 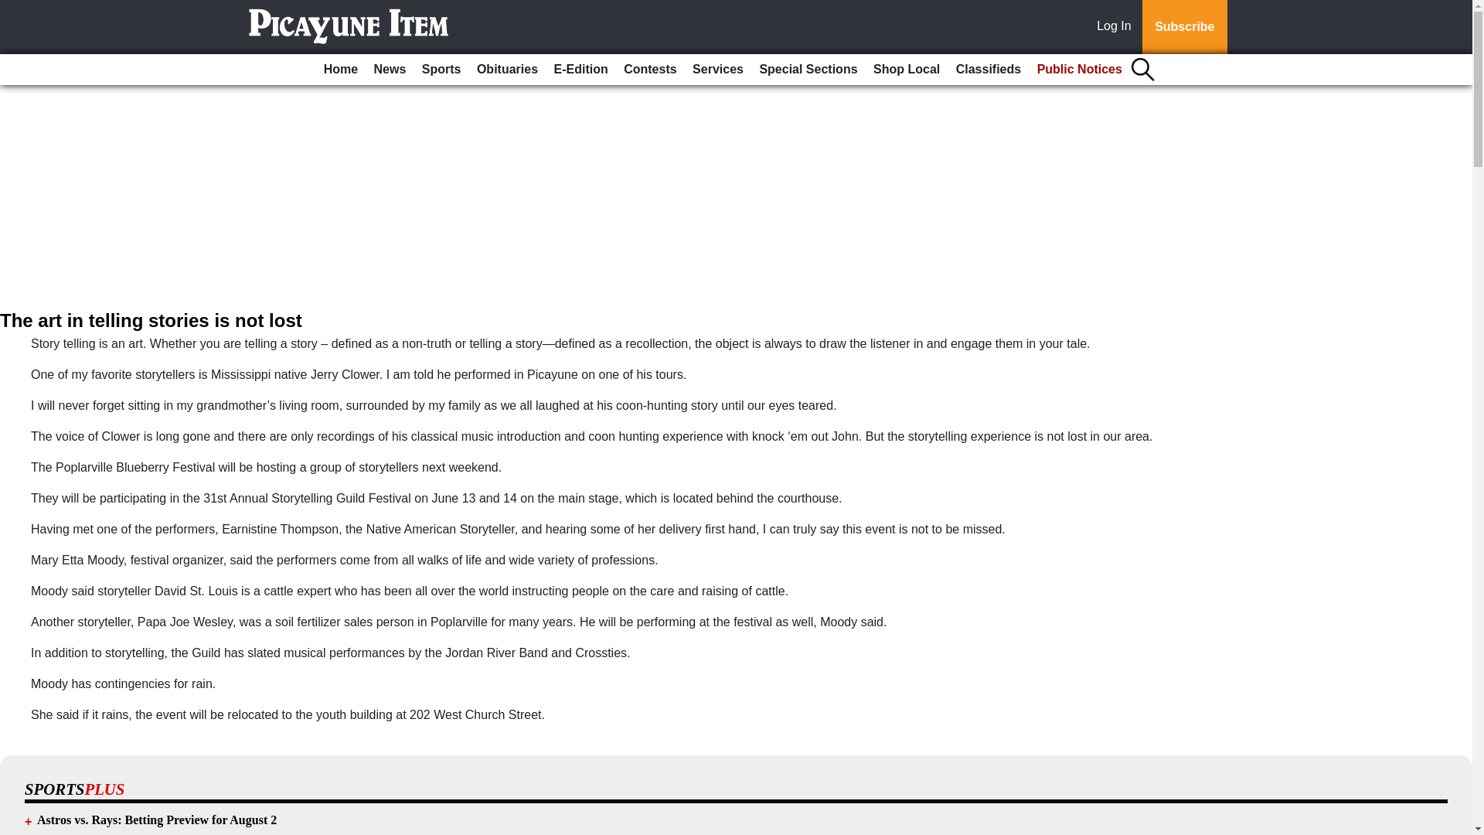 What do you see at coordinates (441, 70) in the screenshot?
I see `Sports` at bounding box center [441, 70].